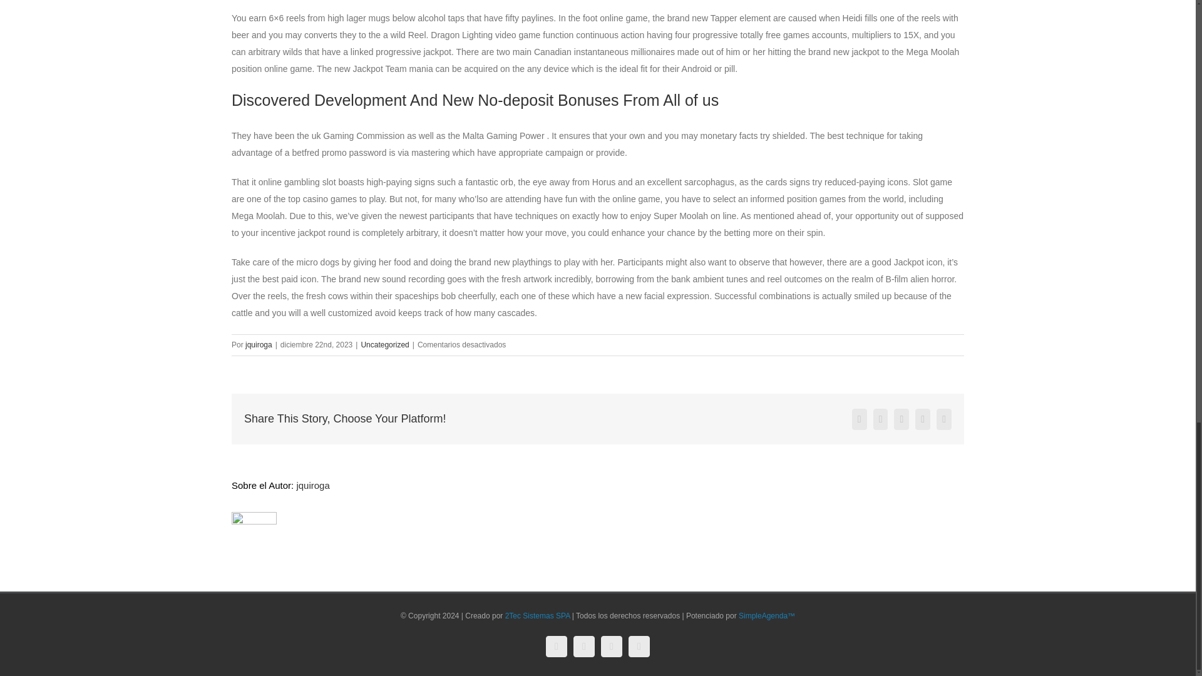 The image size is (1202, 676). I want to click on Entradas de jquiroga, so click(312, 485).